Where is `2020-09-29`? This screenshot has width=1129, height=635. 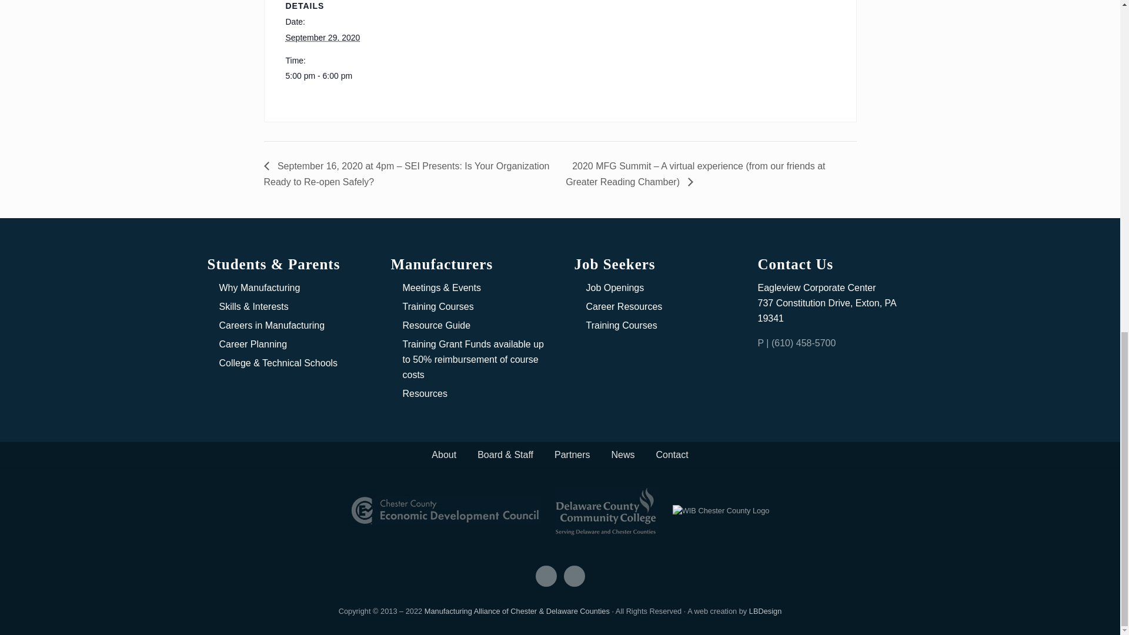
2020-09-29 is located at coordinates (335, 76).